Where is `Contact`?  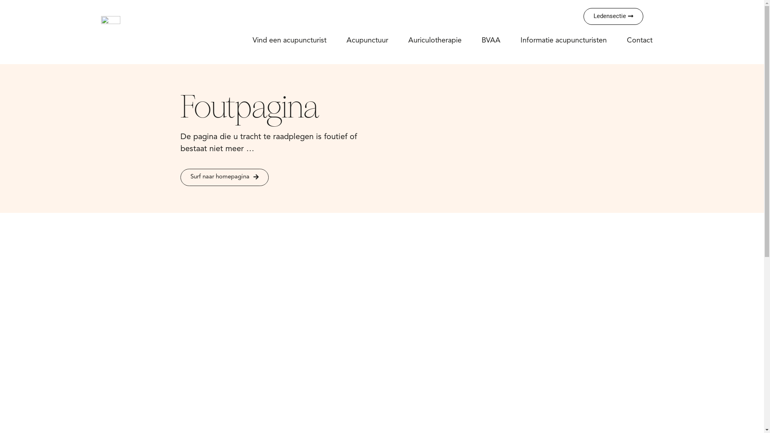 Contact is located at coordinates (640, 40).